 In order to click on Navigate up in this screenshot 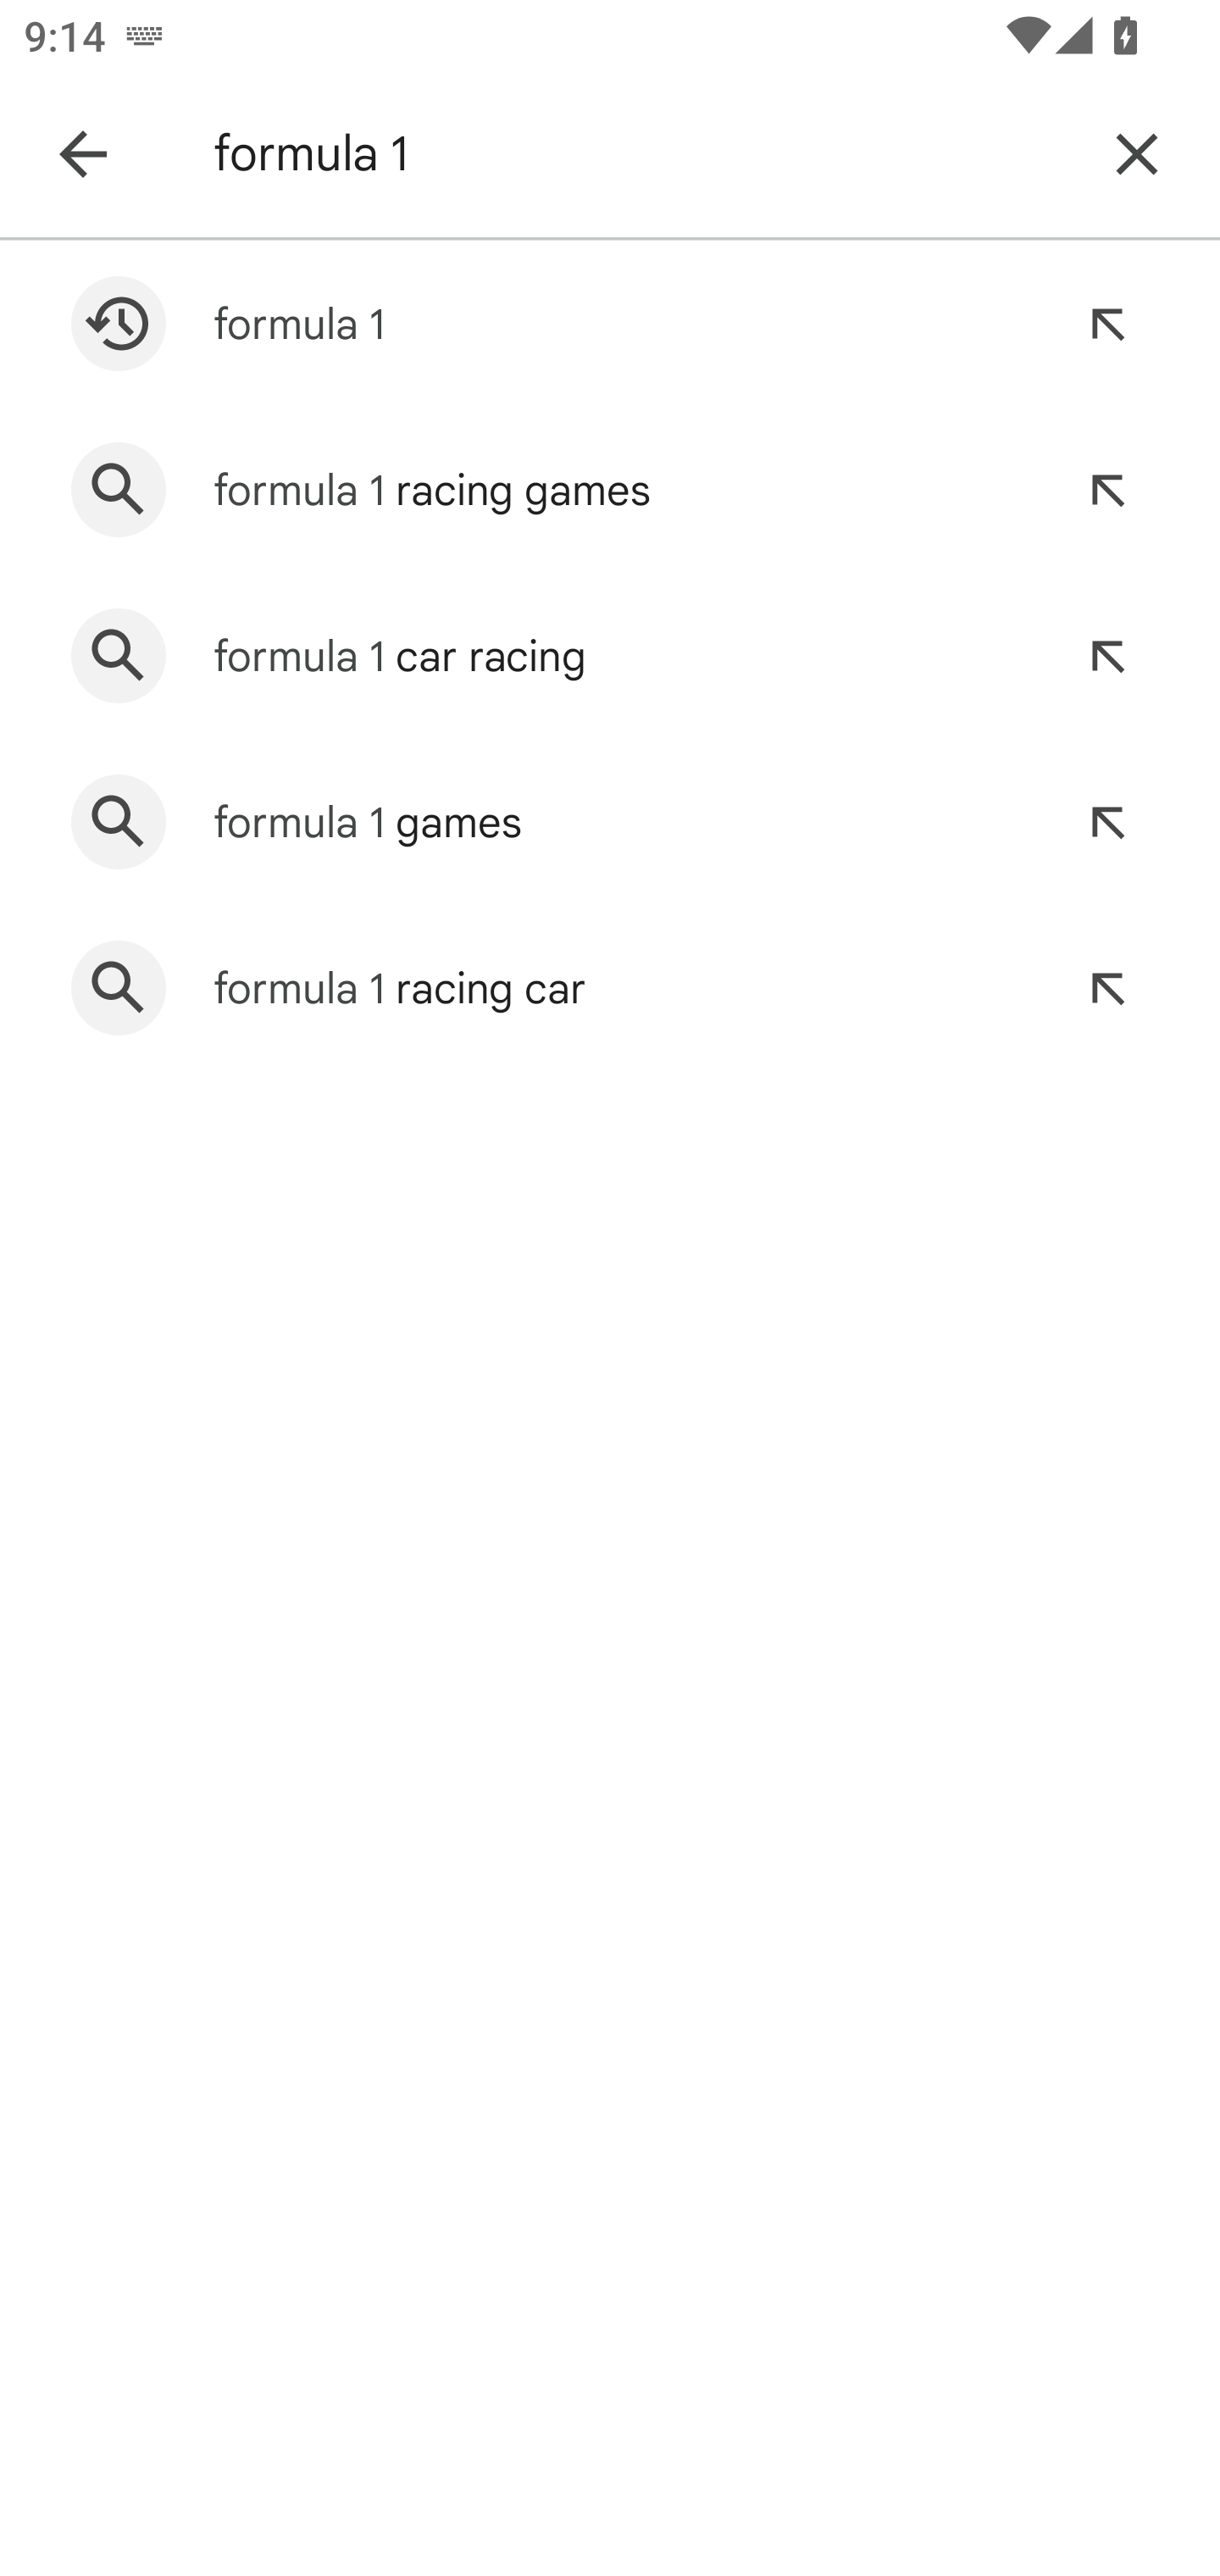, I will do `click(83, 154)`.